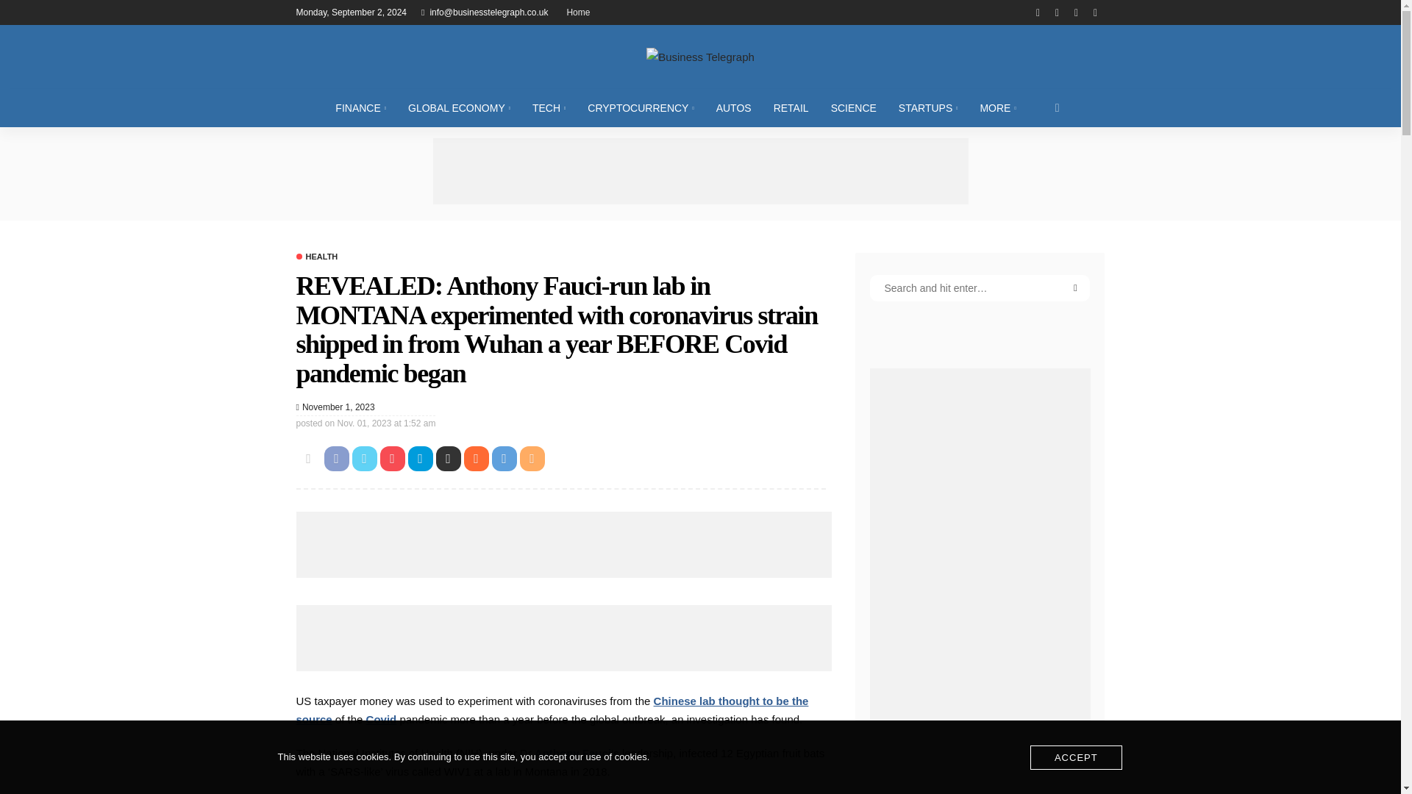 Image resolution: width=1412 pixels, height=794 pixels. What do you see at coordinates (316, 257) in the screenshot?
I see `Health` at bounding box center [316, 257].